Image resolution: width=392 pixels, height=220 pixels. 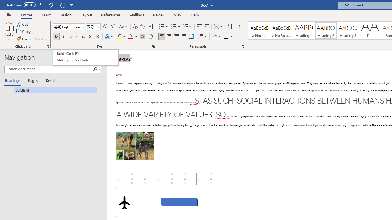 What do you see at coordinates (64, 37) in the screenshot?
I see `Italic` at bounding box center [64, 37].